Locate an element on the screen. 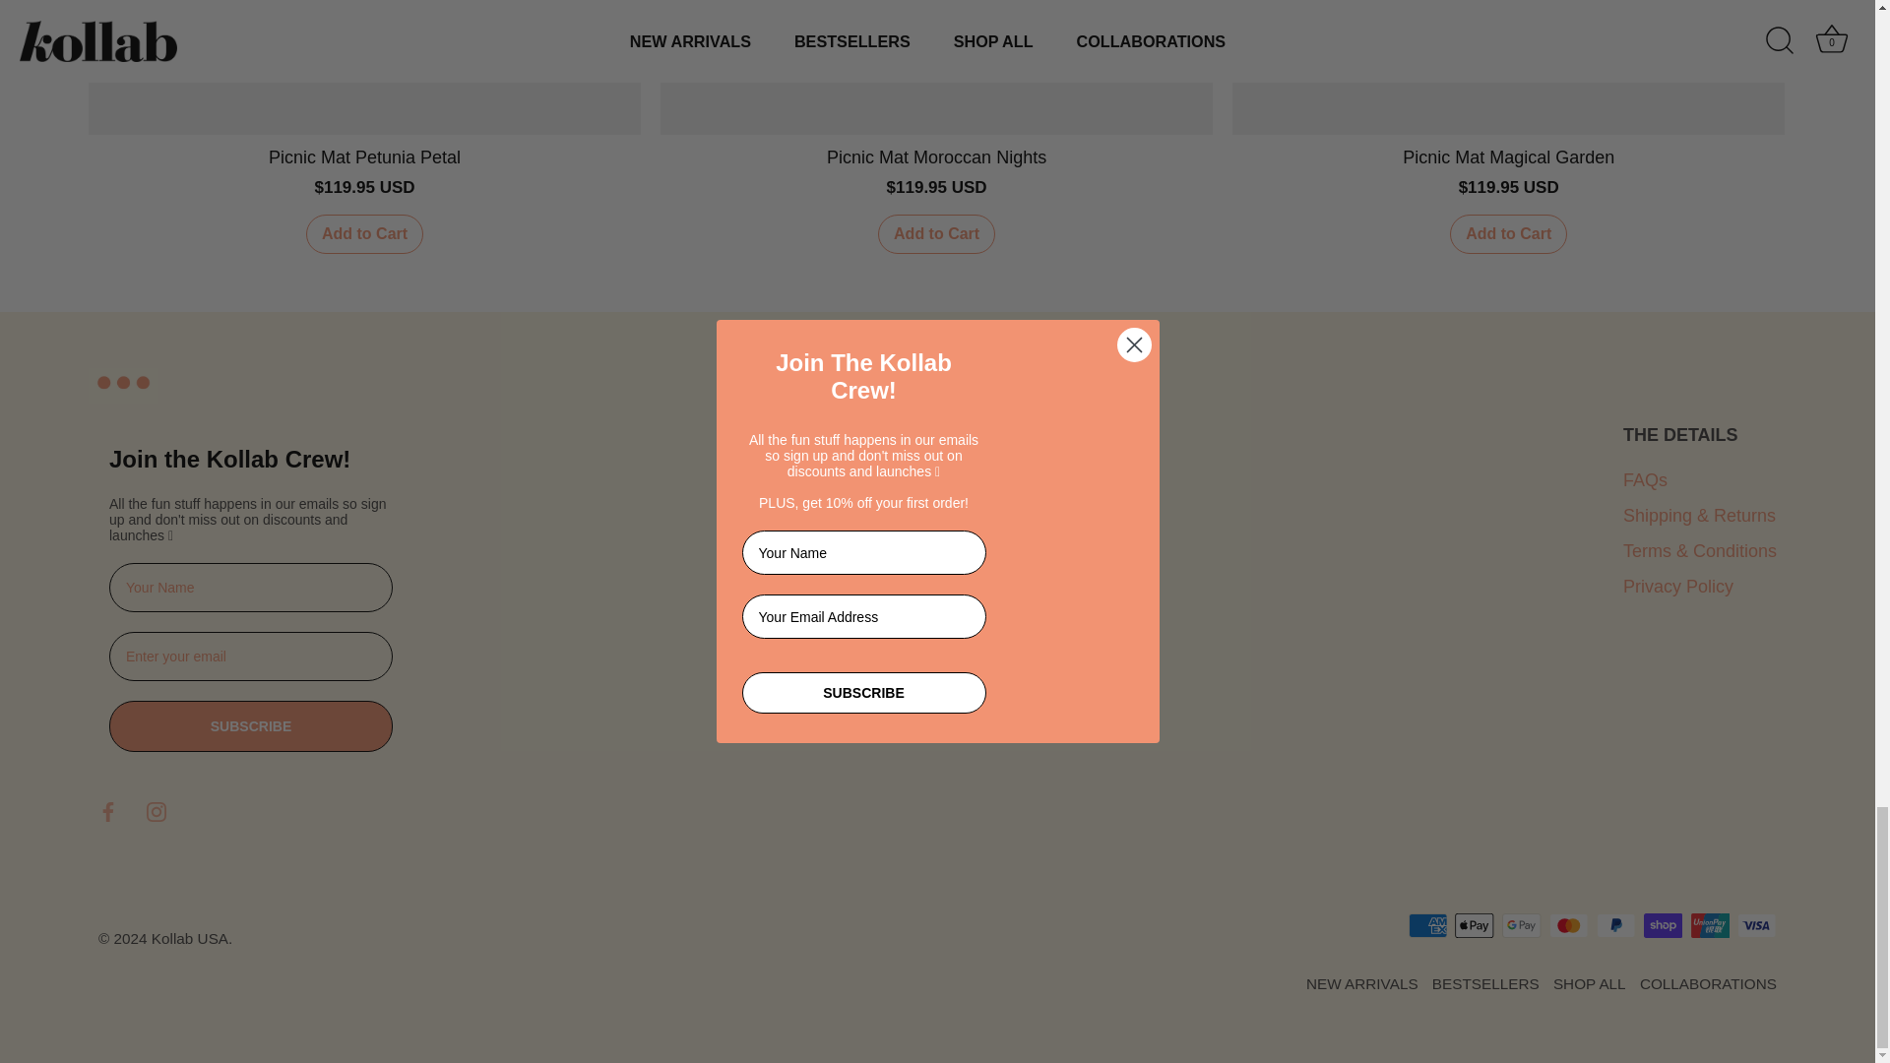  Mastercard is located at coordinates (1568, 925).